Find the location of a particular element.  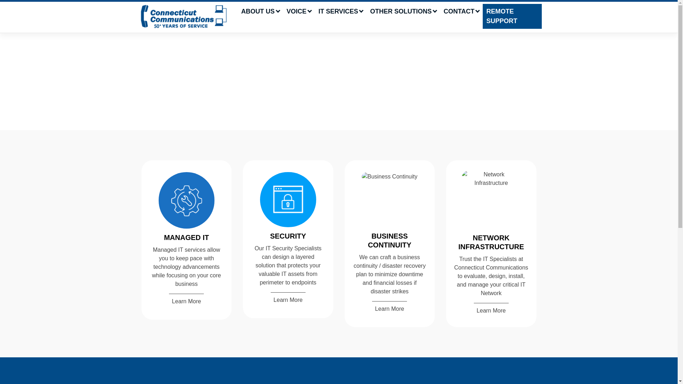

Learn More is located at coordinates (288, 299).